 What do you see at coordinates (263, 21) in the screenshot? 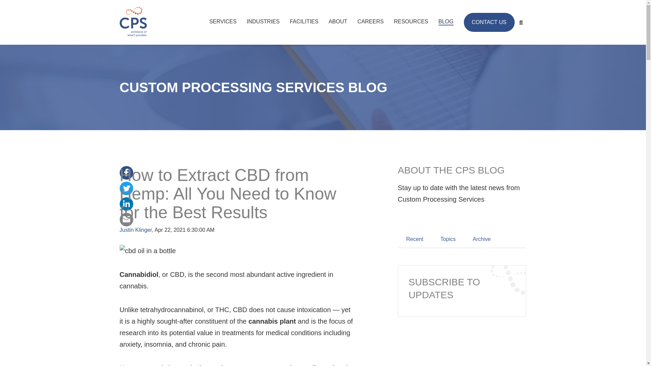
I see `INDUSTRIES` at bounding box center [263, 21].